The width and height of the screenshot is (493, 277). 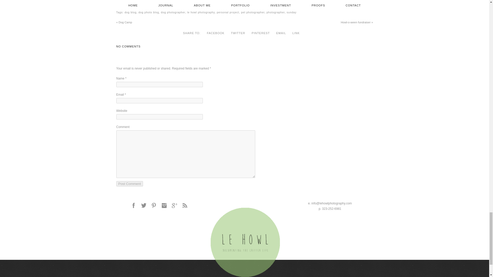 I want to click on TWITTER, so click(x=238, y=33).